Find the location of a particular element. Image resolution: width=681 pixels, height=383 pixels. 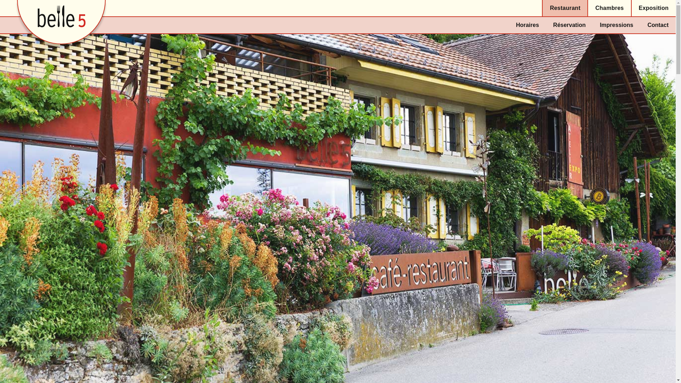

Restaurant is located at coordinates (565, 9).